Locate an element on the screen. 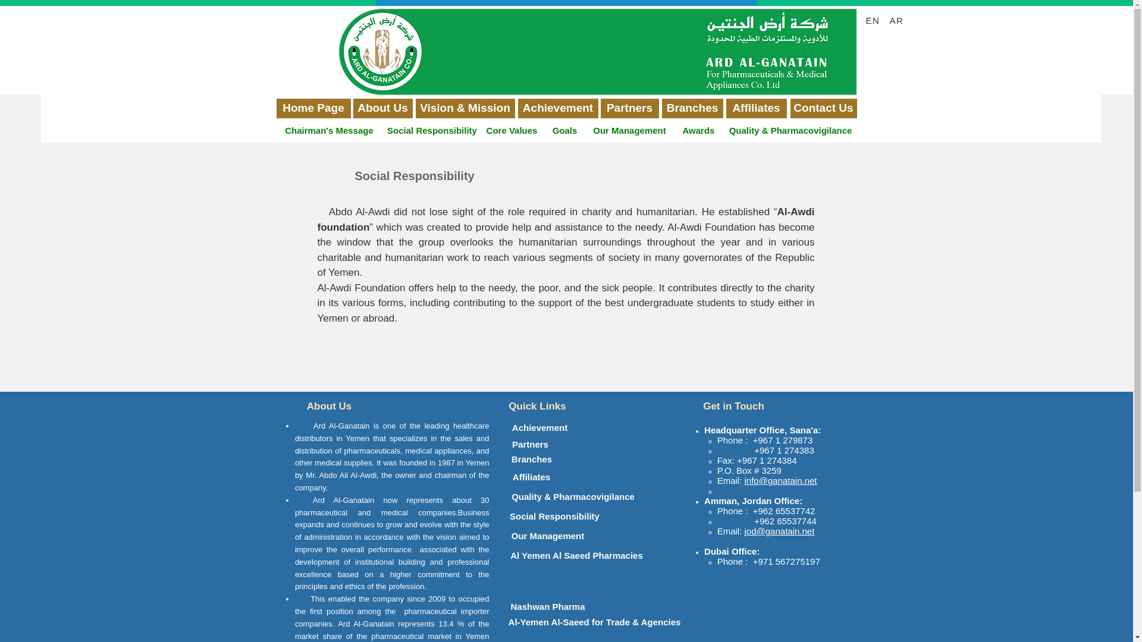 This screenshot has width=1142, height=642. Our Management is located at coordinates (629, 131).